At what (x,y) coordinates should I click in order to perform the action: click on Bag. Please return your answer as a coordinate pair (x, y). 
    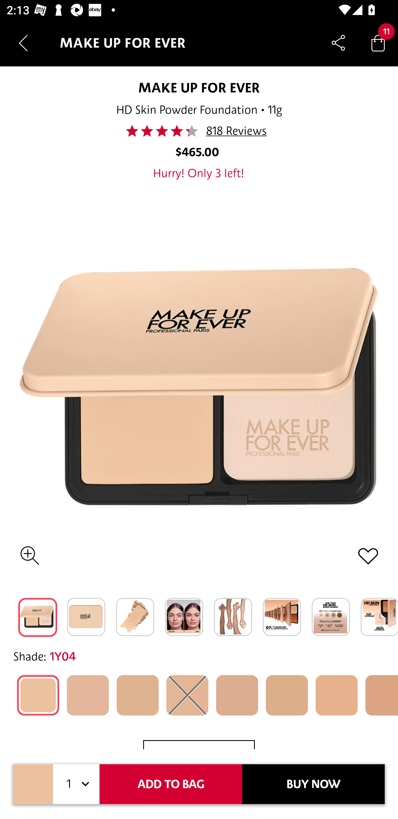
    Looking at the image, I should click on (378, 43).